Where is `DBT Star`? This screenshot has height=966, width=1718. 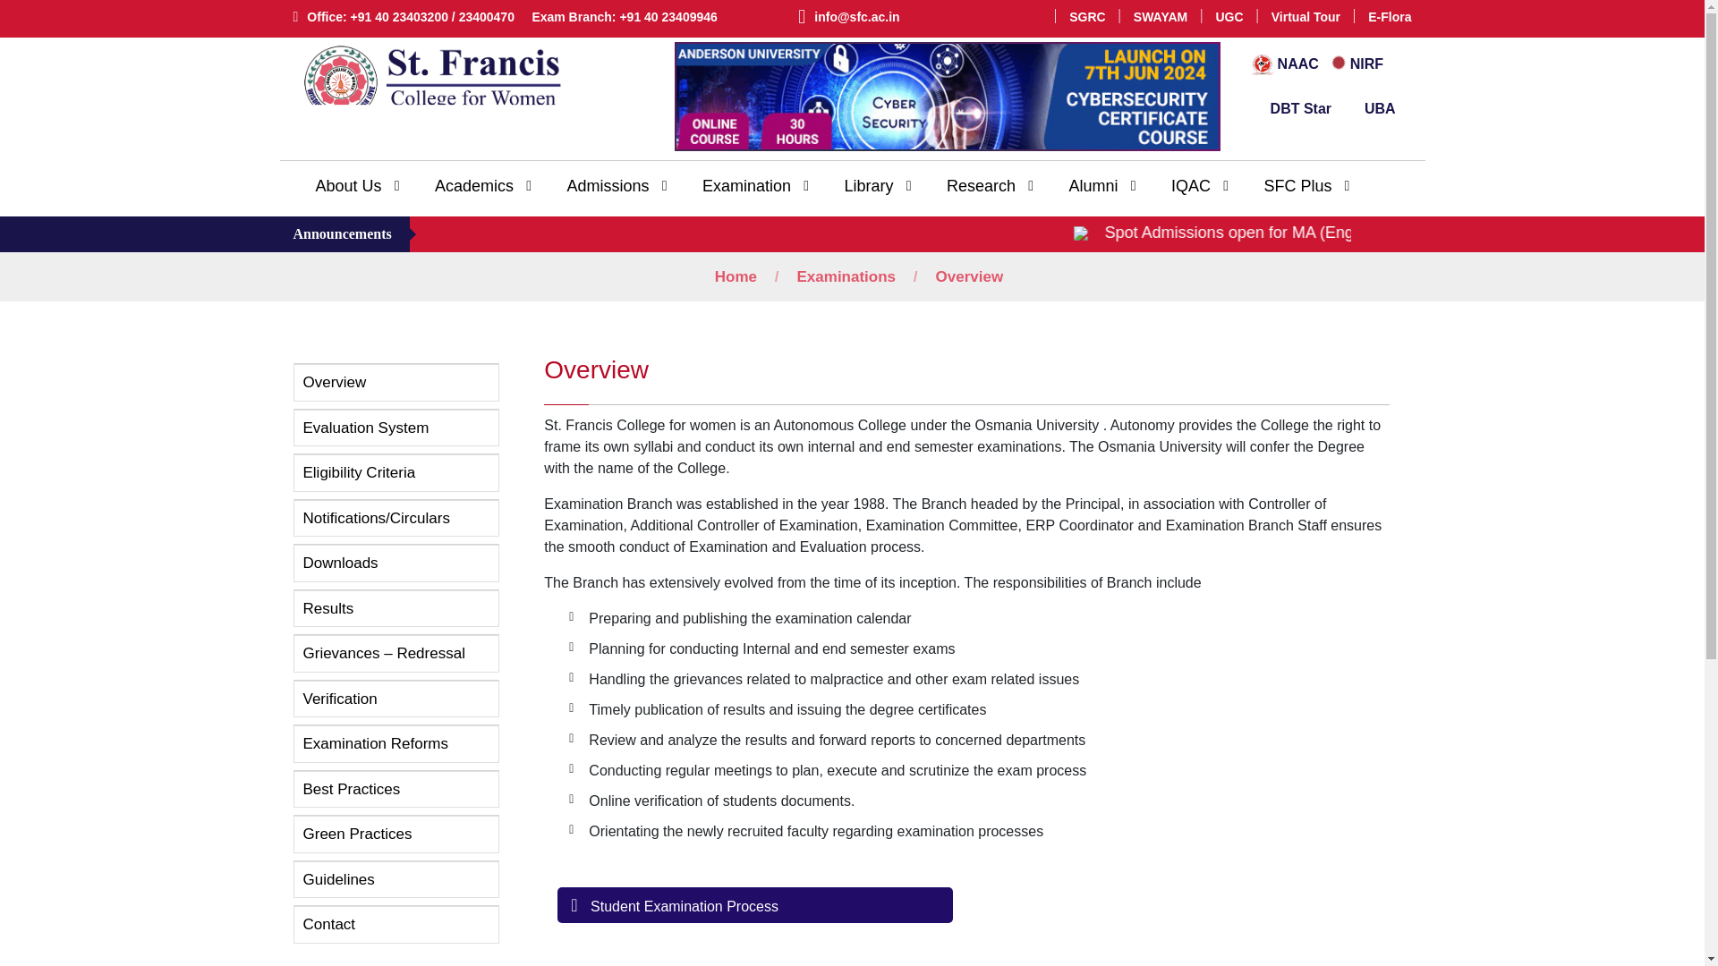 DBT Star is located at coordinates (1293, 108).